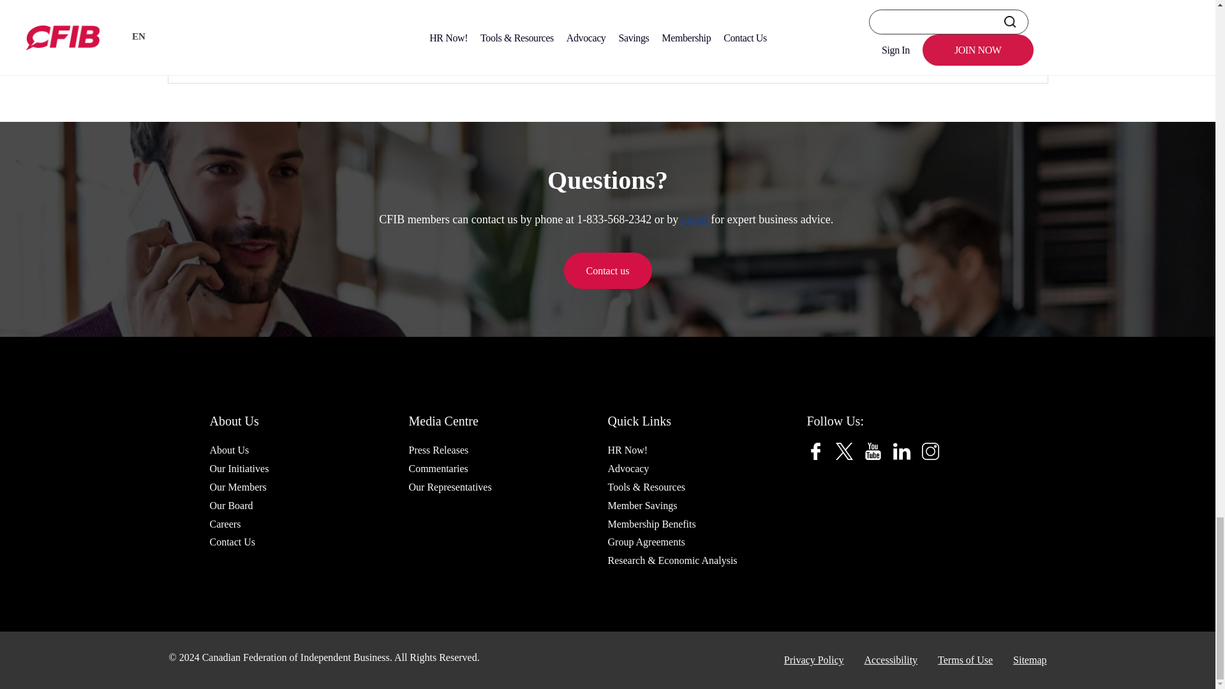 This screenshot has width=1225, height=689. I want to click on Contact Us, so click(232, 542).